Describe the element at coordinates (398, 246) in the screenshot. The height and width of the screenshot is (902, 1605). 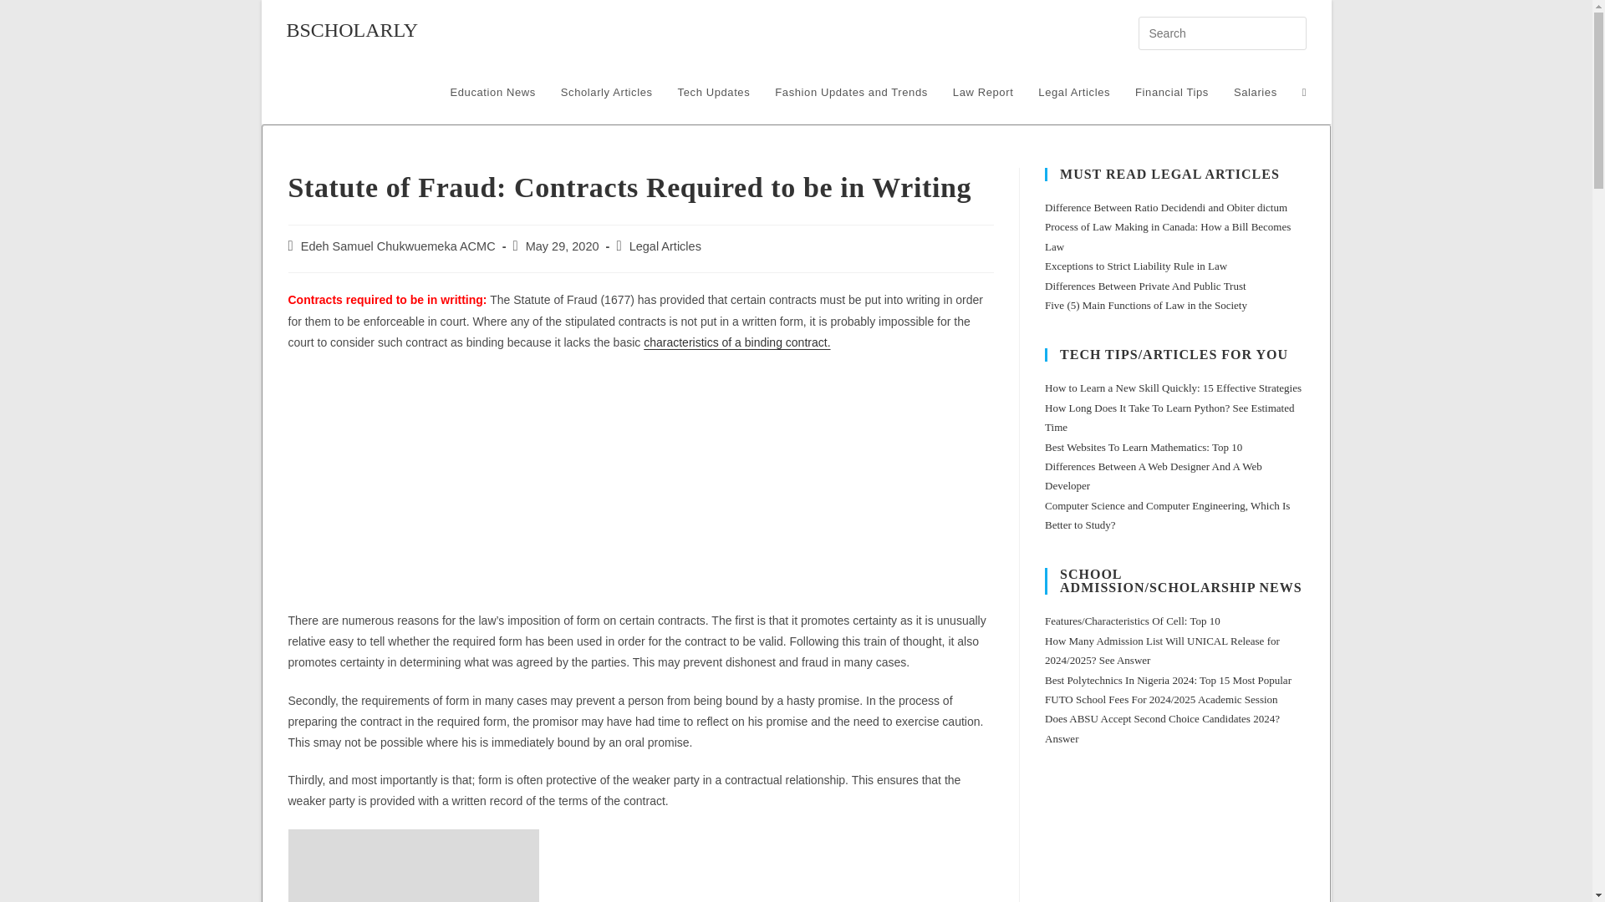
I see `Edeh Samuel Chukwuemeka ACMC` at that location.